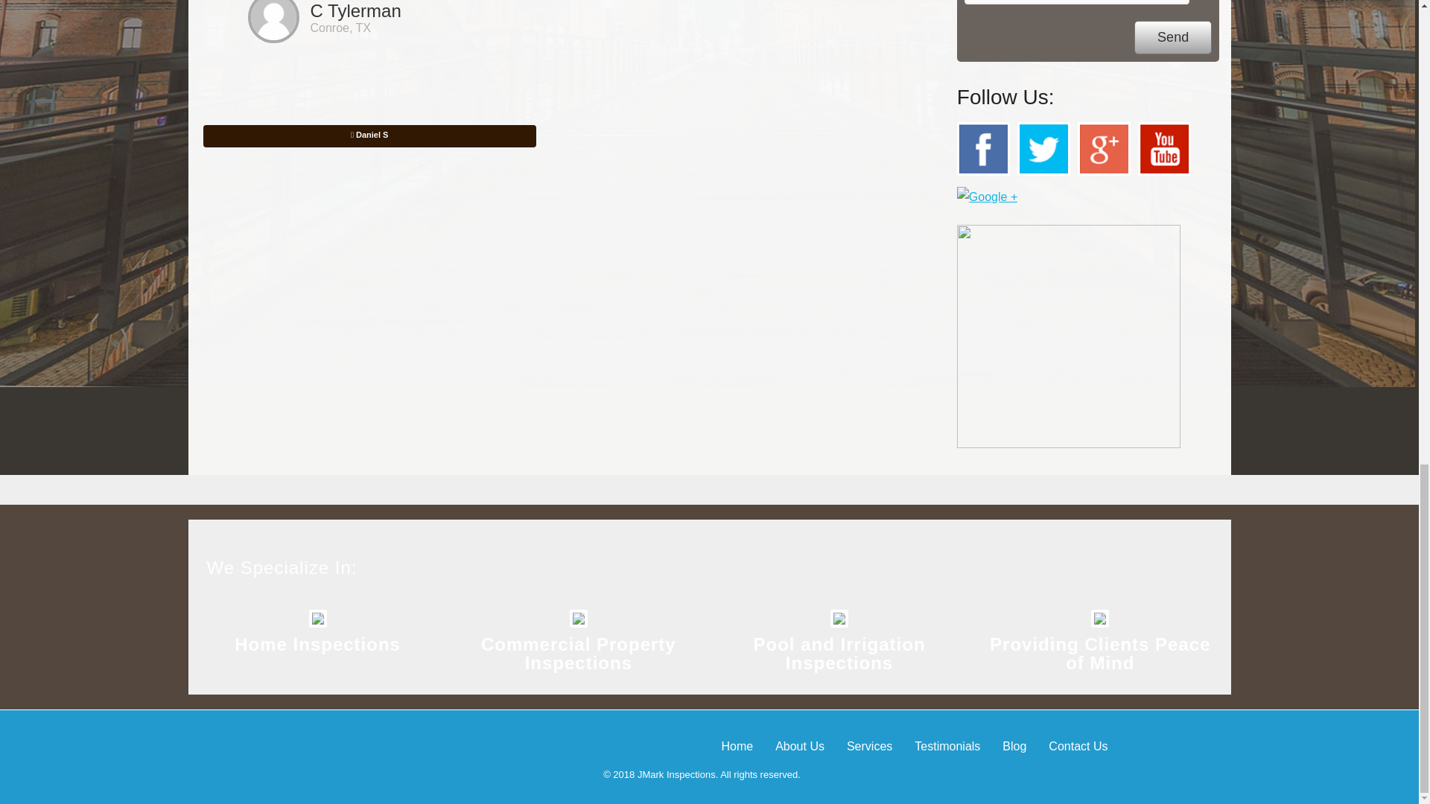  I want to click on Testimonials, so click(947, 746).